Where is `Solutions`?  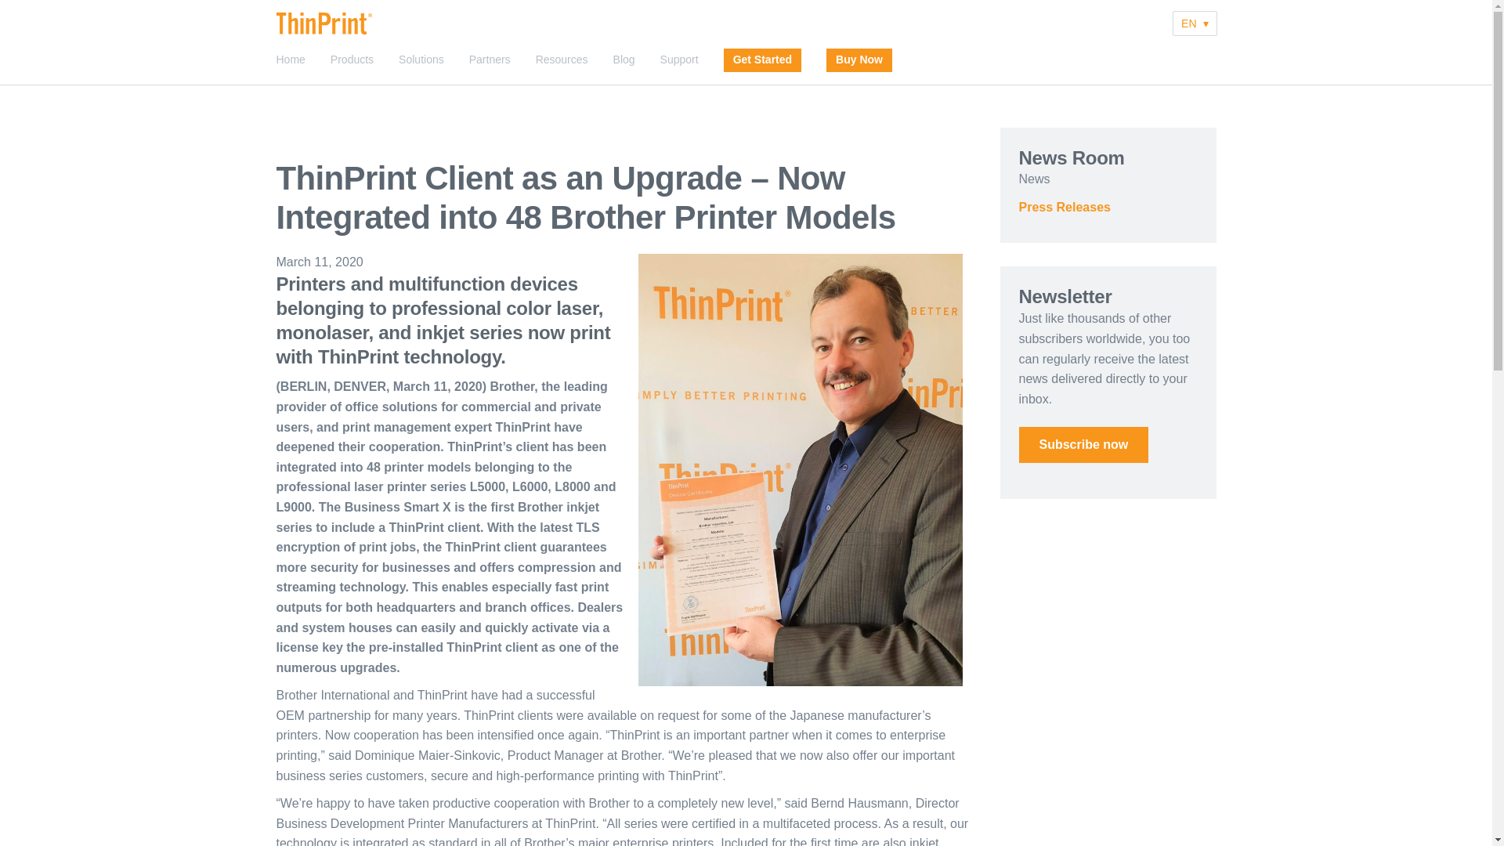 Solutions is located at coordinates (421, 60).